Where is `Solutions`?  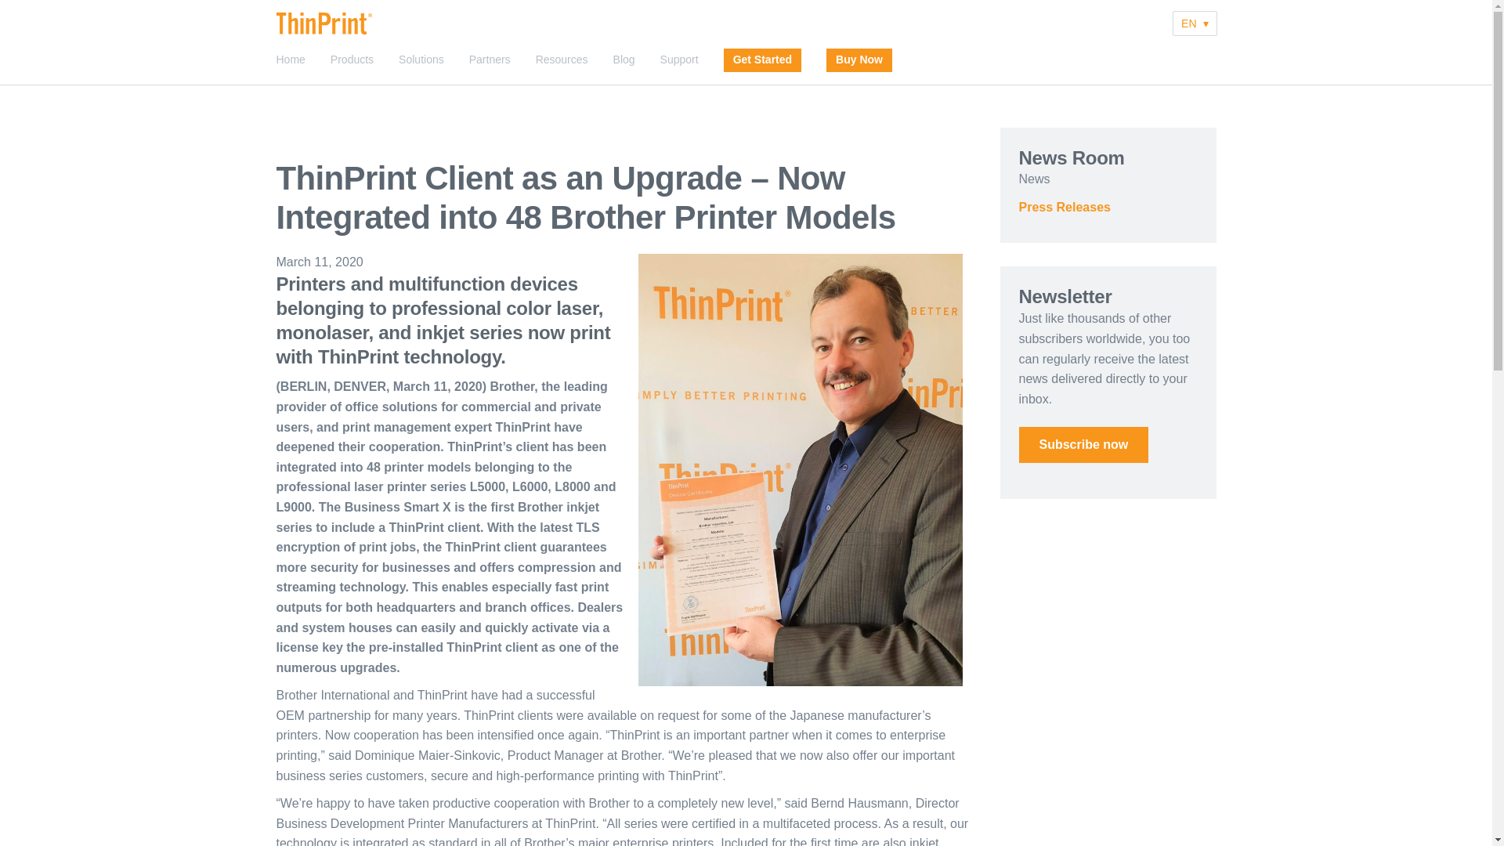 Solutions is located at coordinates (421, 60).